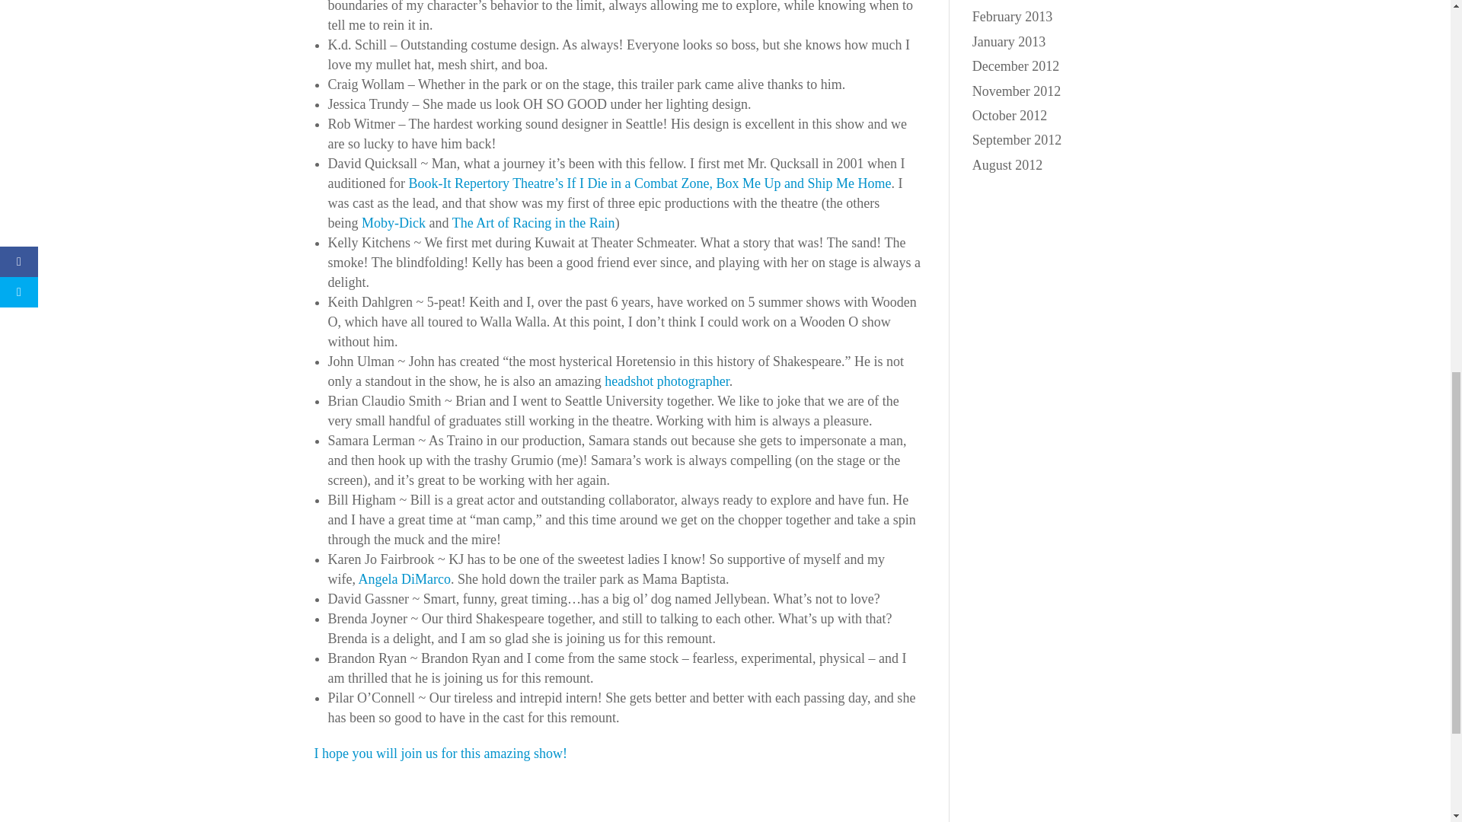 Image resolution: width=1462 pixels, height=822 pixels. What do you see at coordinates (533, 222) in the screenshot?
I see `The Art of Racing in the Rain` at bounding box center [533, 222].